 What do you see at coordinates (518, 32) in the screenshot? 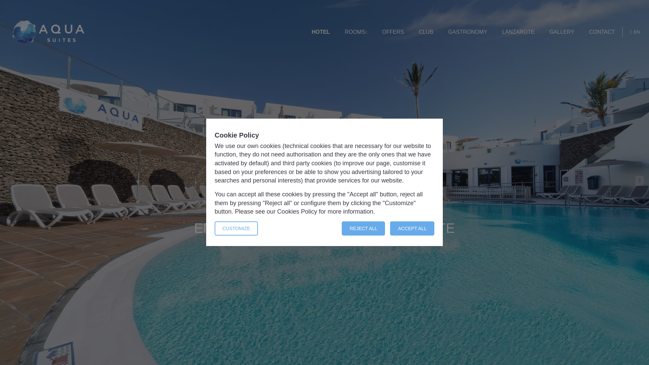
I see `LANZAROTE` at bounding box center [518, 32].